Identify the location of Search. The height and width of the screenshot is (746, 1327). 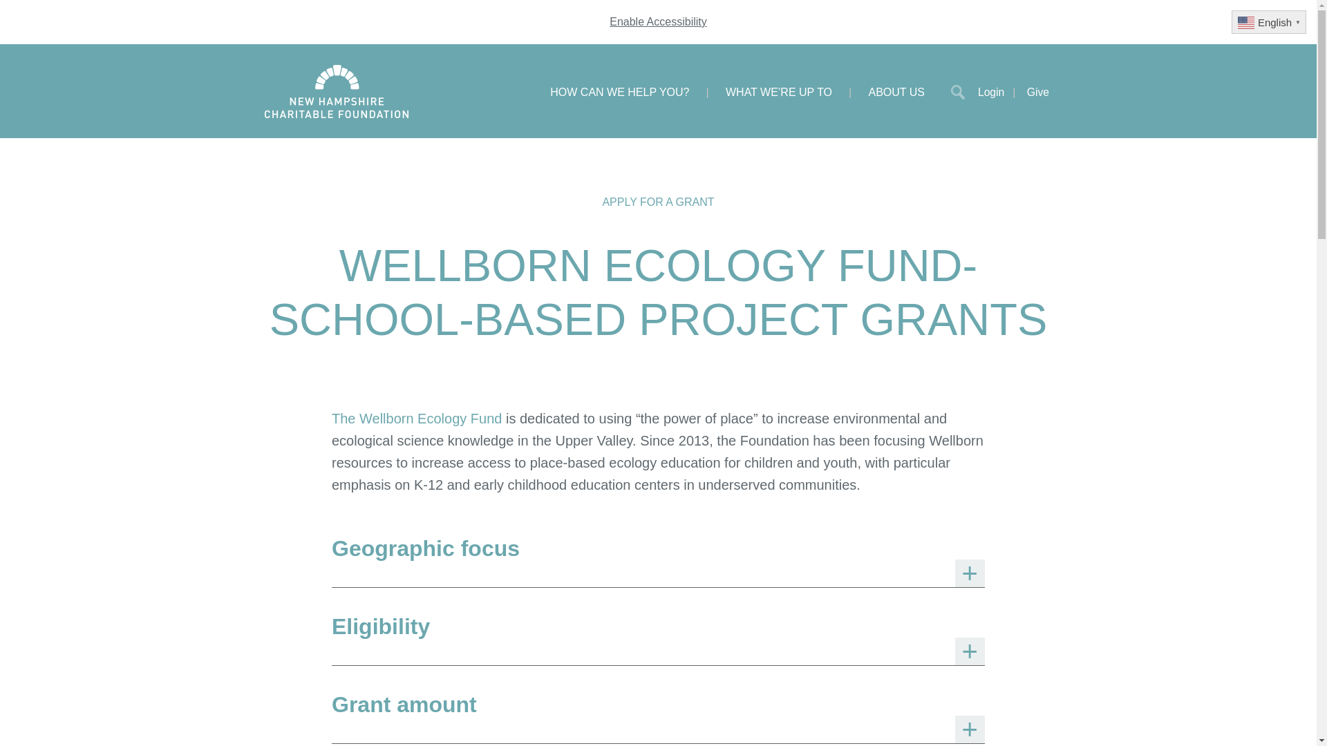
(958, 91).